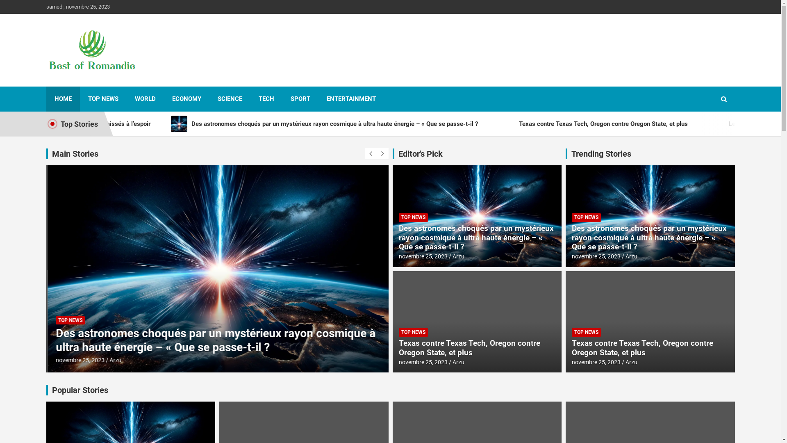 Image resolution: width=787 pixels, height=443 pixels. I want to click on ECONOMY, so click(187, 99).